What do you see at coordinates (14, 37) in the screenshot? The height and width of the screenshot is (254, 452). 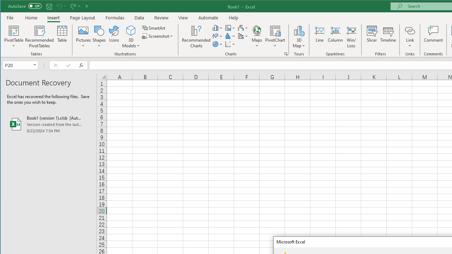 I see `PivotTable` at bounding box center [14, 37].